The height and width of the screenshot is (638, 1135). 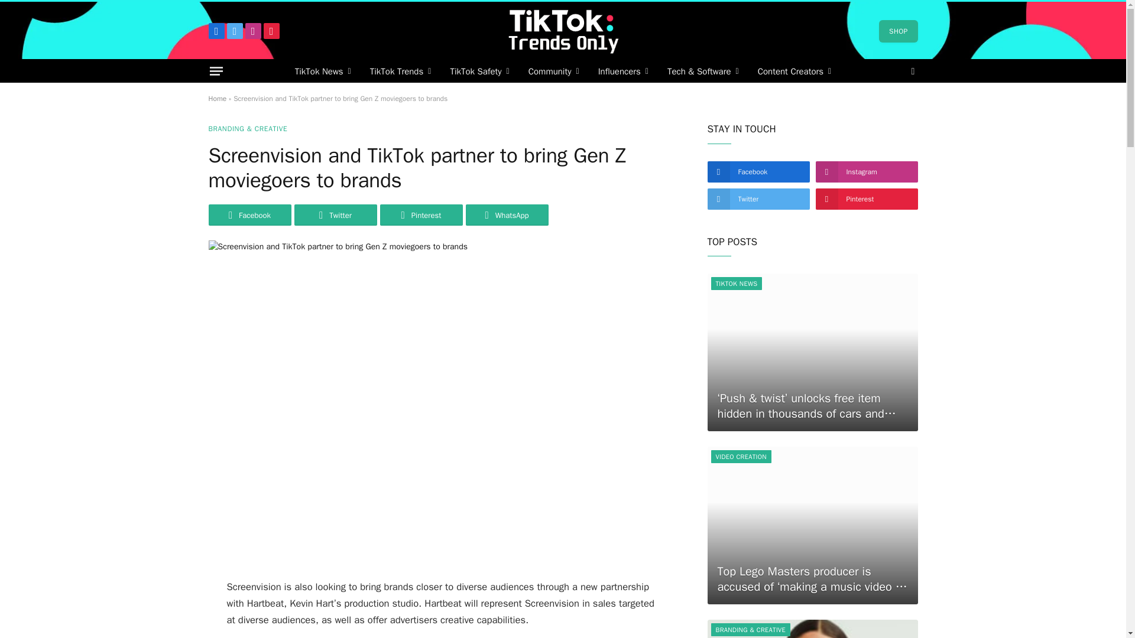 I want to click on TikTok Trends, so click(x=401, y=71).